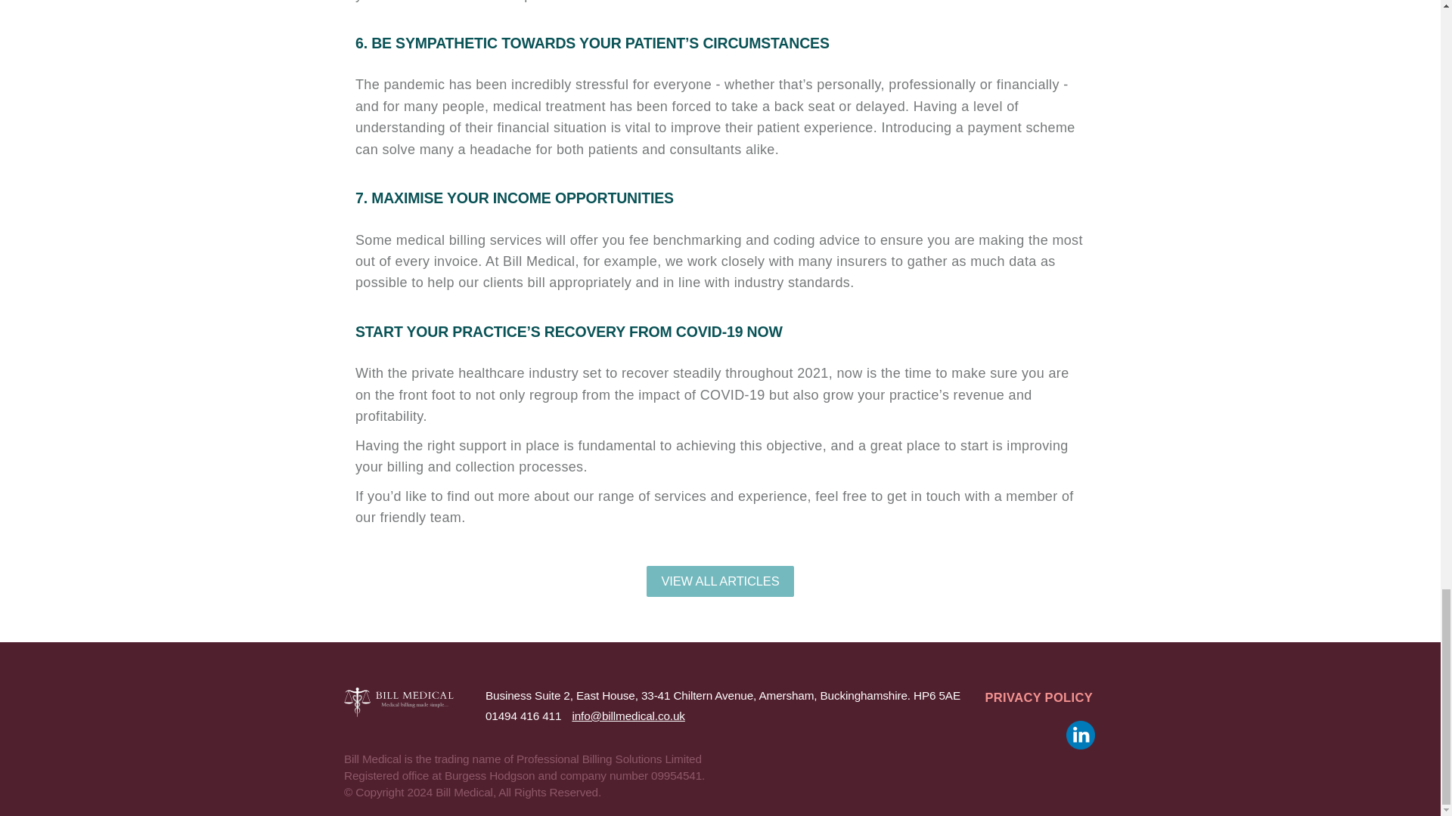  Describe the element at coordinates (523, 715) in the screenshot. I see `01494 416 411` at that location.